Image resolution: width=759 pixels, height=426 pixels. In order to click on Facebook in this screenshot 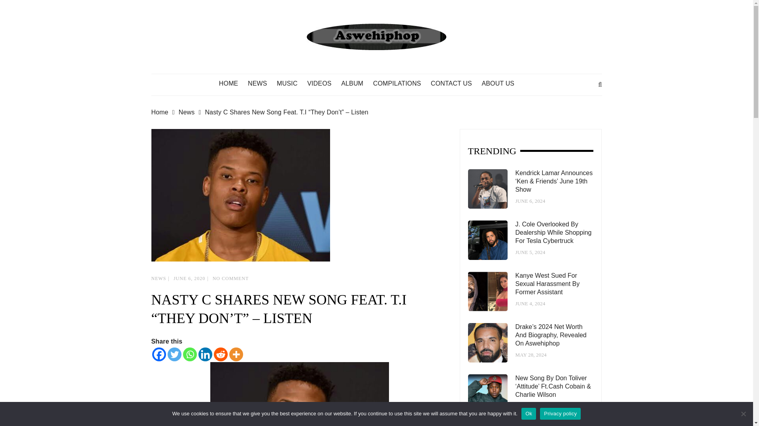, I will do `click(159, 354)`.